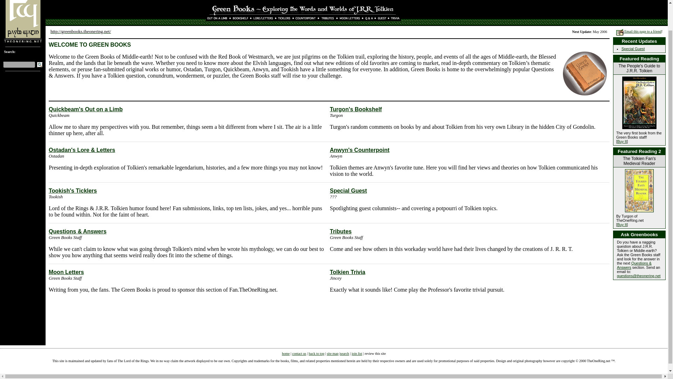 This screenshot has height=379, width=673. Describe the element at coordinates (375, 354) in the screenshot. I see `review this site` at that location.